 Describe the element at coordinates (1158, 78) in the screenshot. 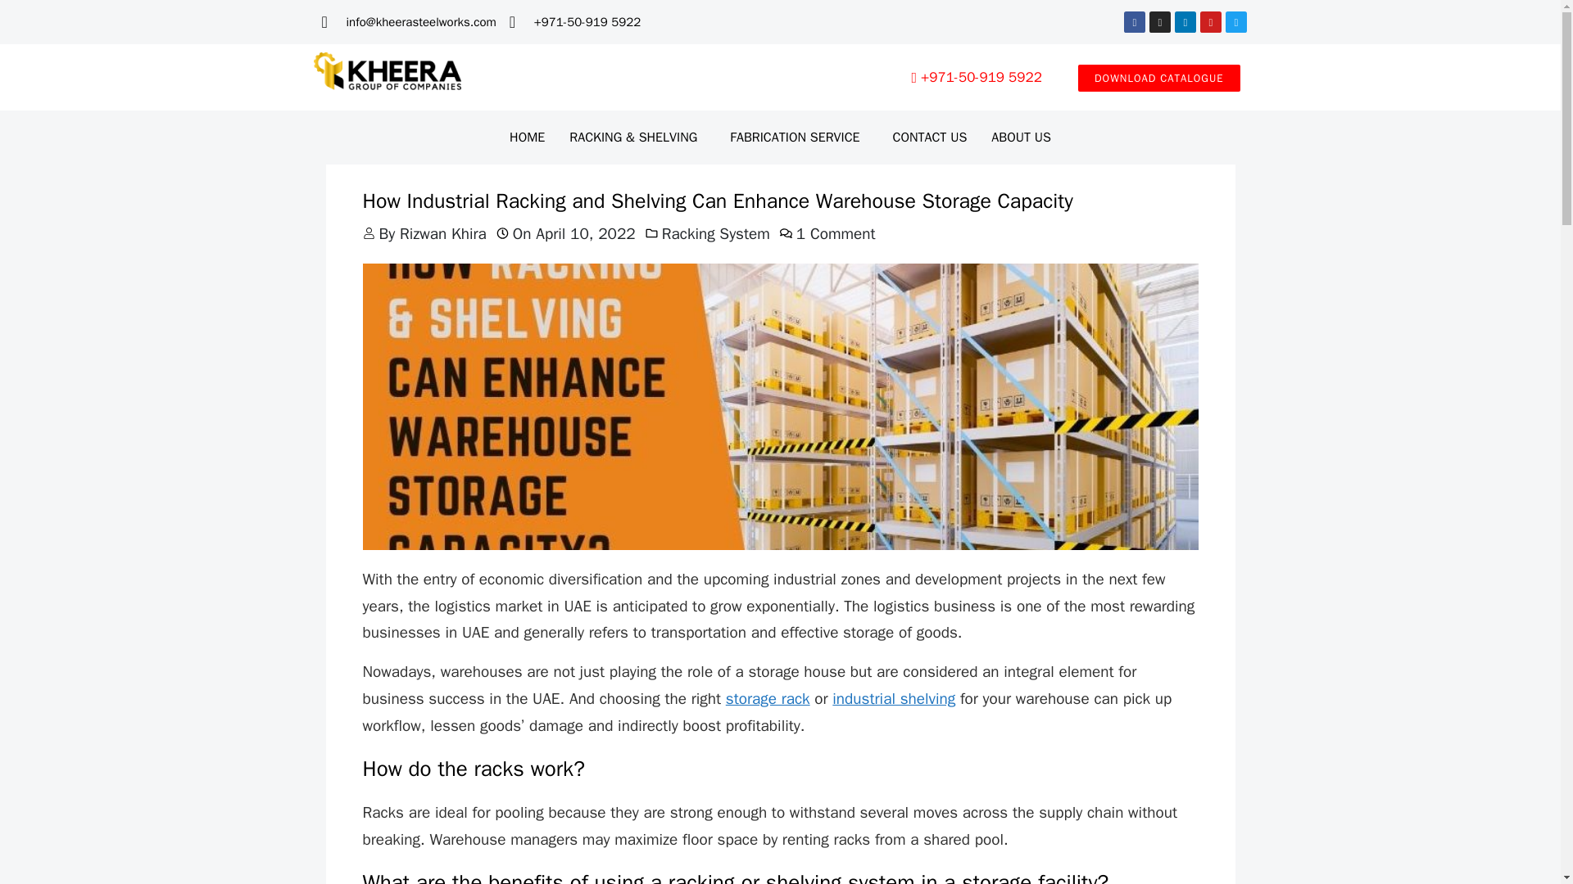

I see `DOWNLOAD CATALOGUE` at that location.